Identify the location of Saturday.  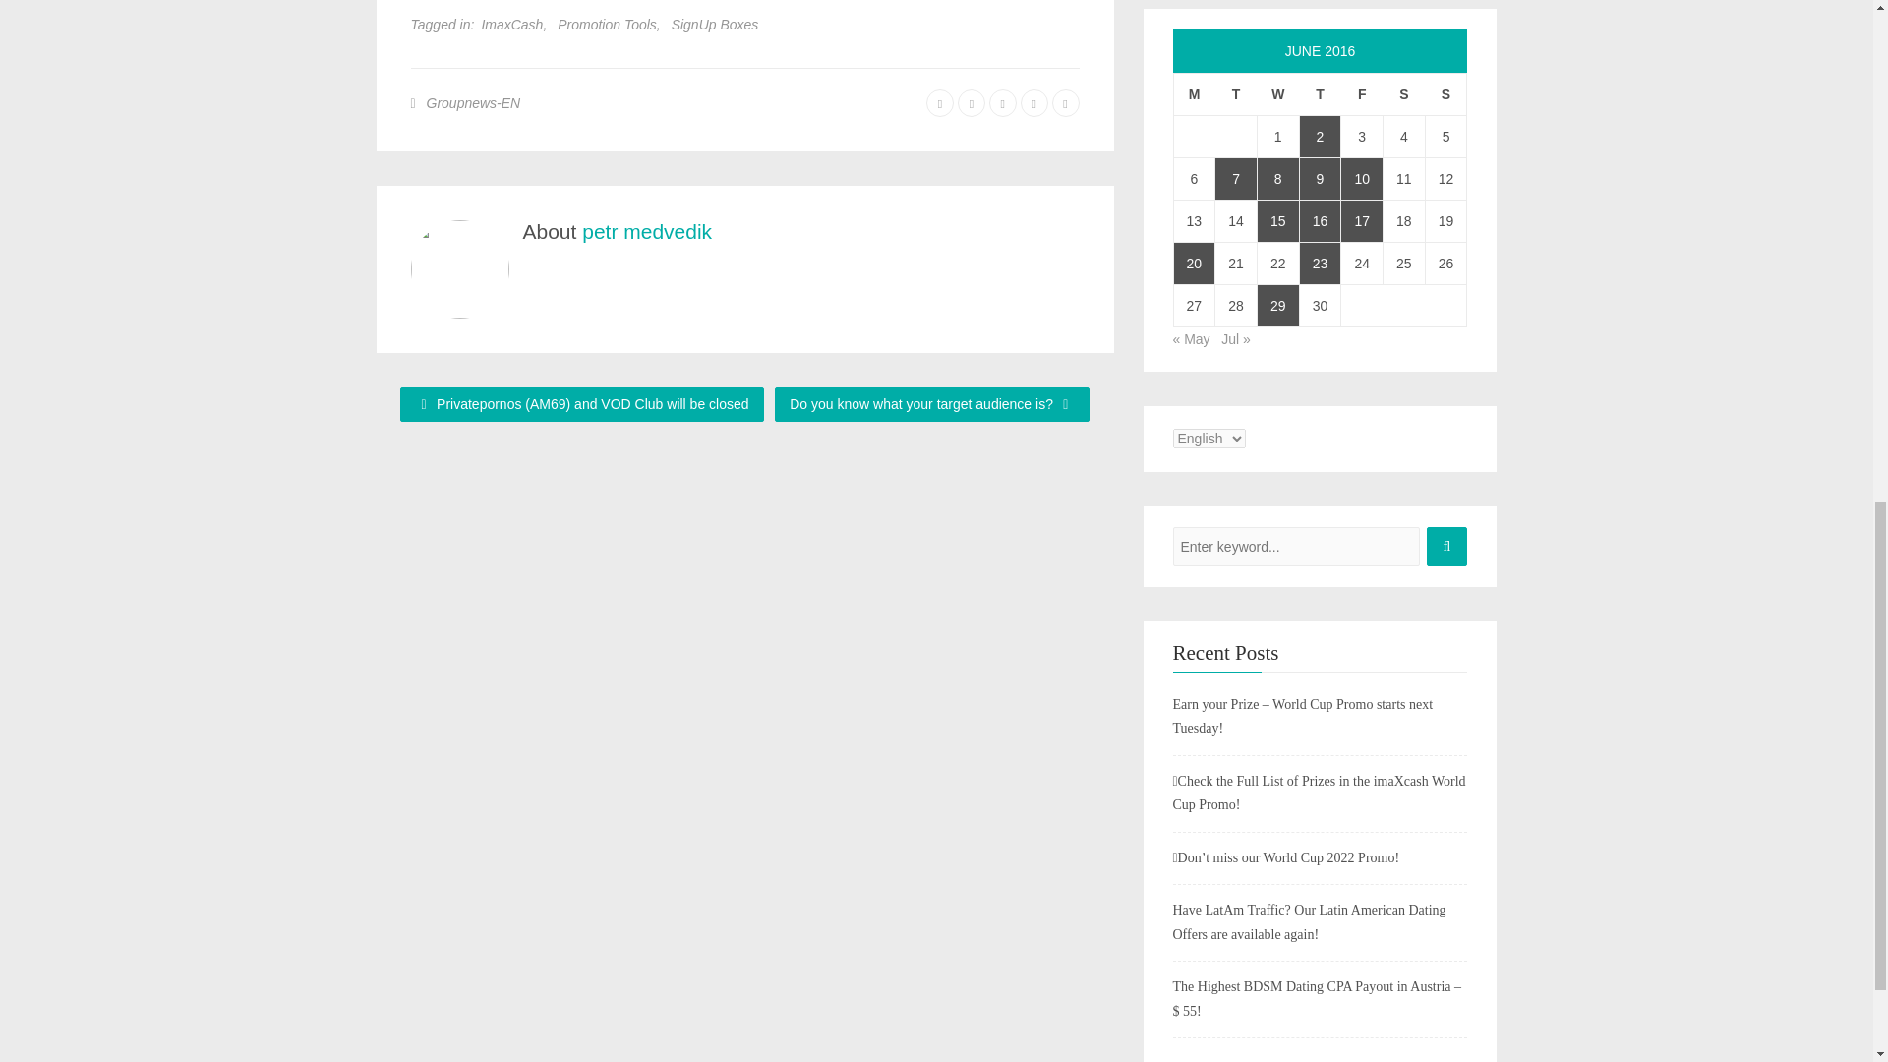
(1404, 93).